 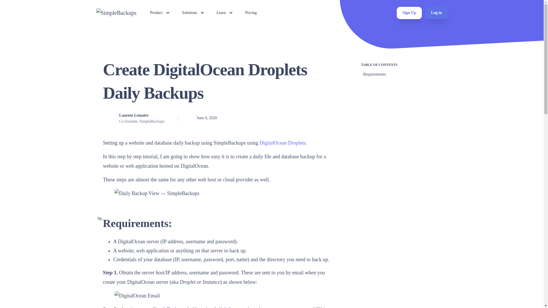 What do you see at coordinates (160, 13) in the screenshot?
I see `Product` at bounding box center [160, 13].